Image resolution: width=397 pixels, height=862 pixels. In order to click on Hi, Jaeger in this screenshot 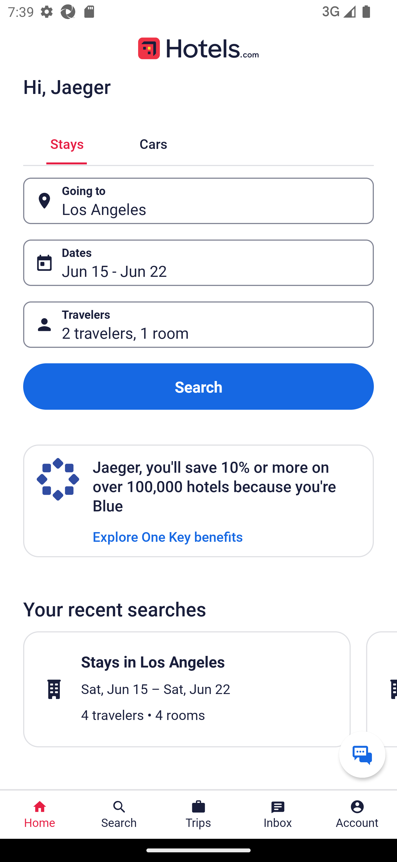, I will do `click(67, 86)`.